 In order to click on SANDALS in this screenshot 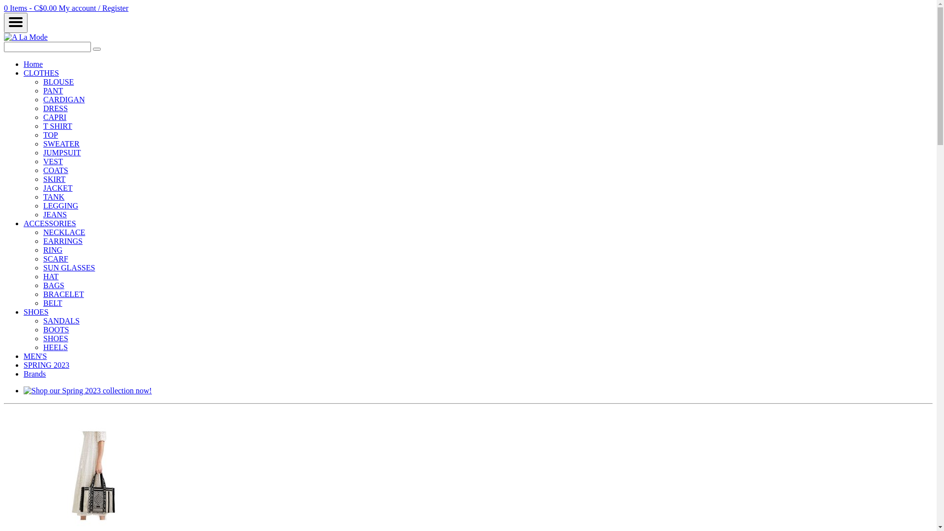, I will do `click(61, 321)`.